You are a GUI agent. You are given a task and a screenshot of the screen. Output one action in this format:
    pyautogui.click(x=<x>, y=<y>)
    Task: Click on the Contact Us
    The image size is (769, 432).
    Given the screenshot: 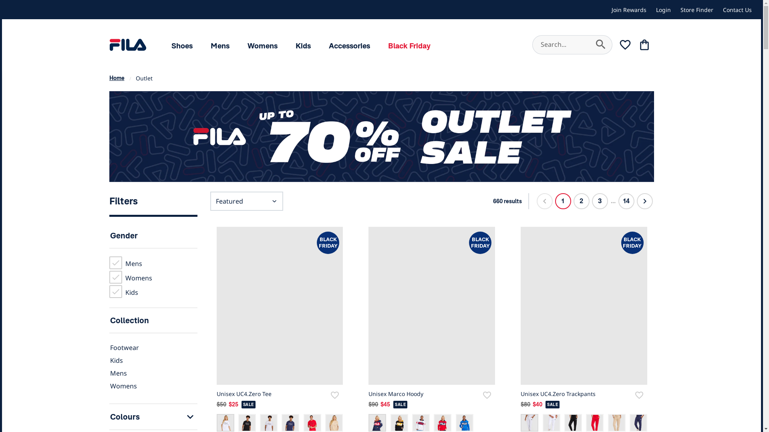 What is the action you would take?
    pyautogui.click(x=737, y=10)
    